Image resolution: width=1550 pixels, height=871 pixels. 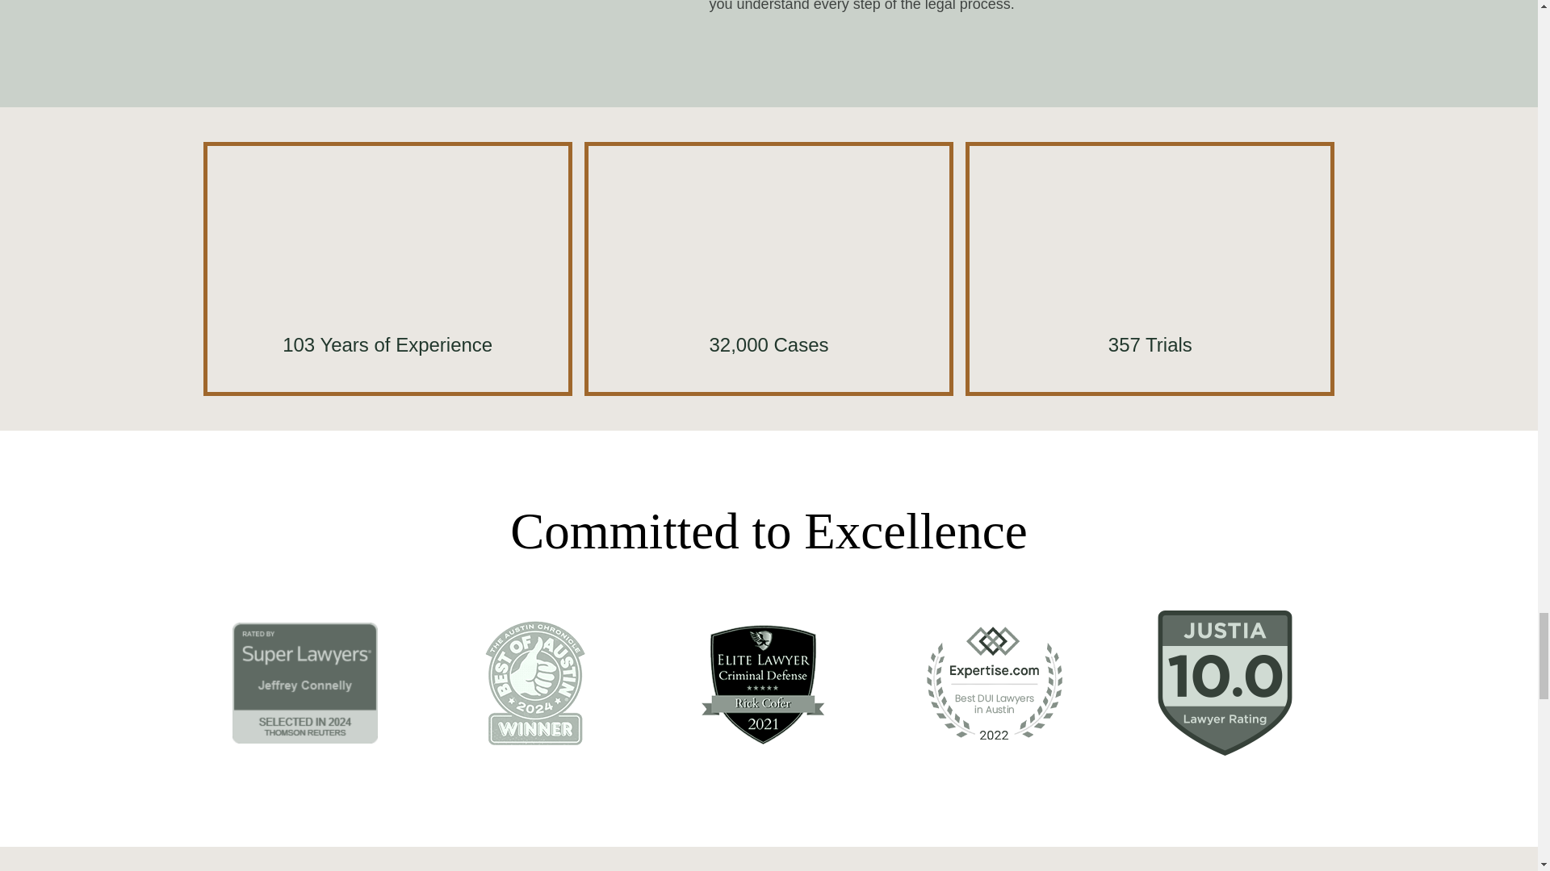 I want to click on Super Lawyer 2024, so click(x=305, y=683).